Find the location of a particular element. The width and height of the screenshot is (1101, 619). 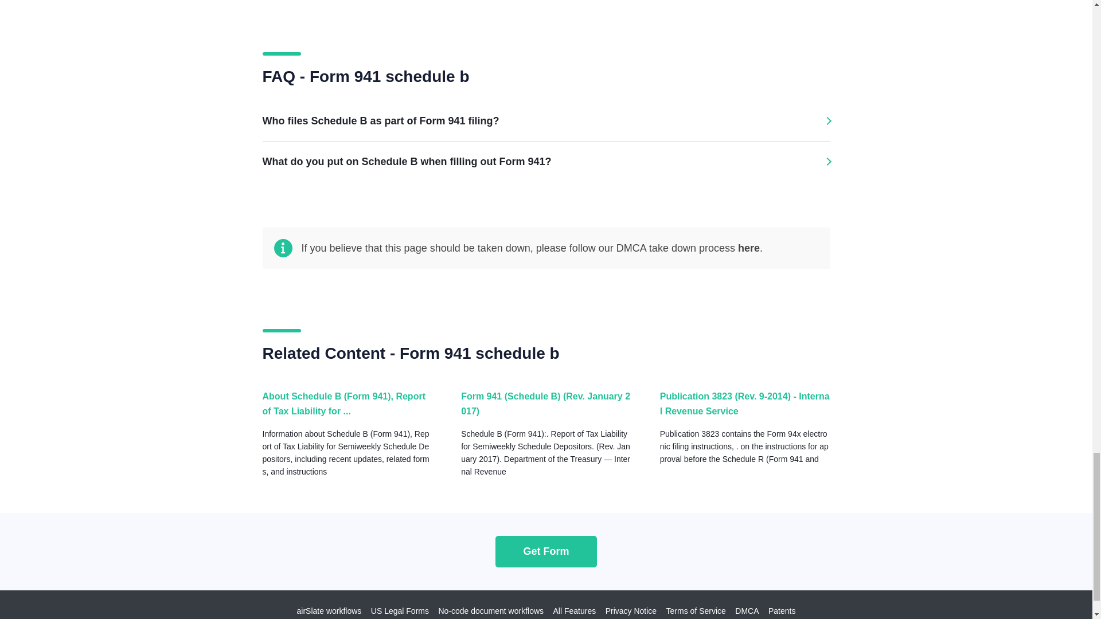

Terms of Service is located at coordinates (696, 611).